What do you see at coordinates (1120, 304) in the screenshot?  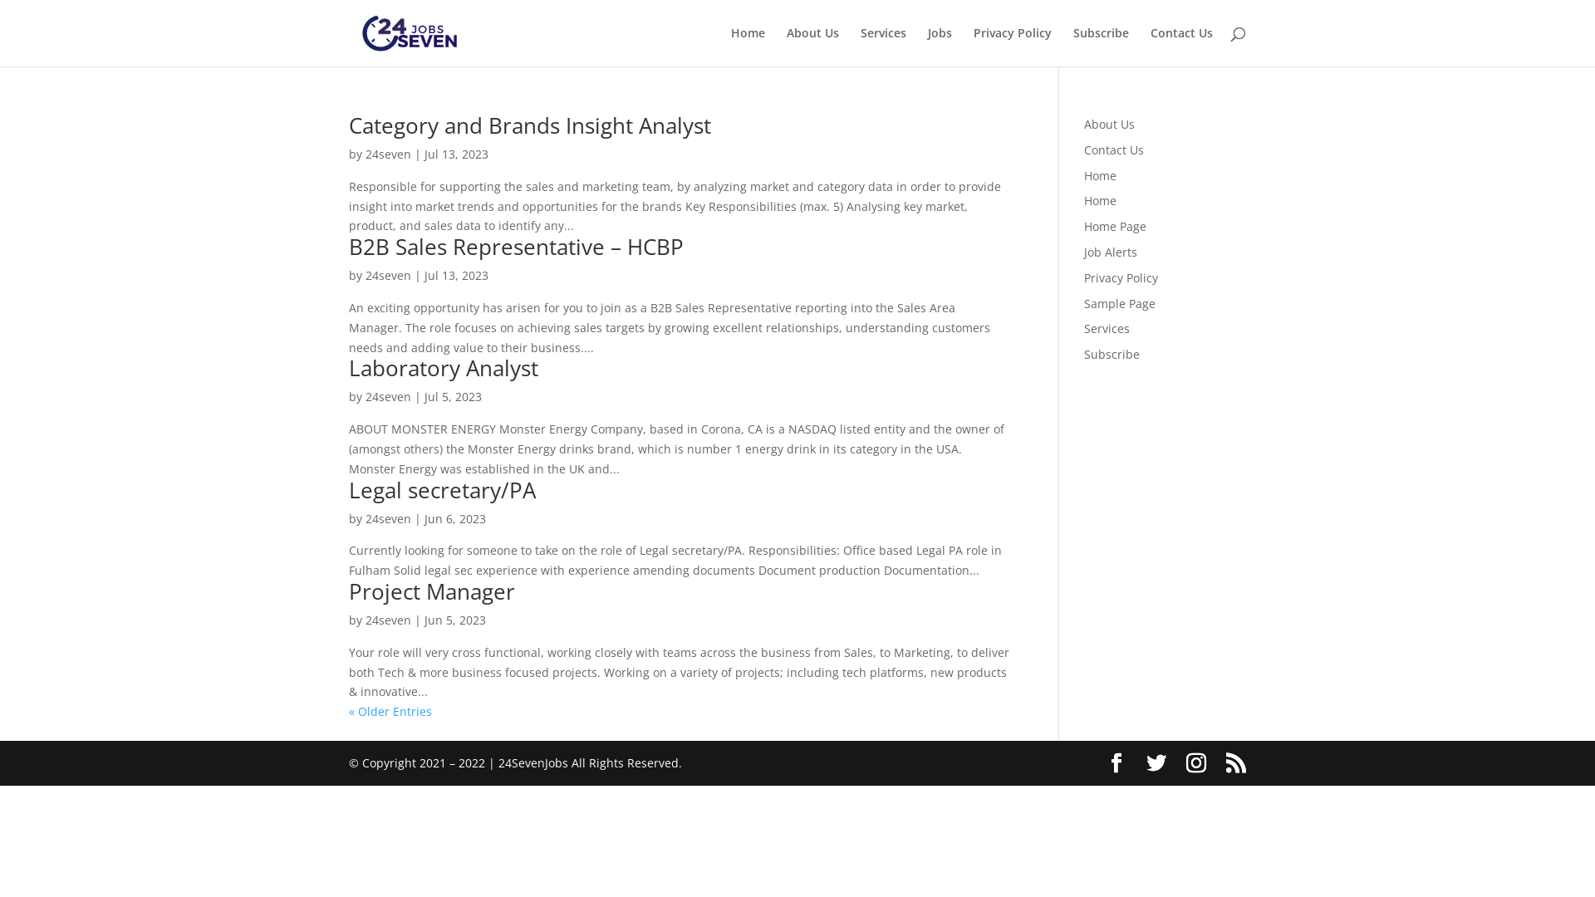 I see `Sample Page` at bounding box center [1120, 304].